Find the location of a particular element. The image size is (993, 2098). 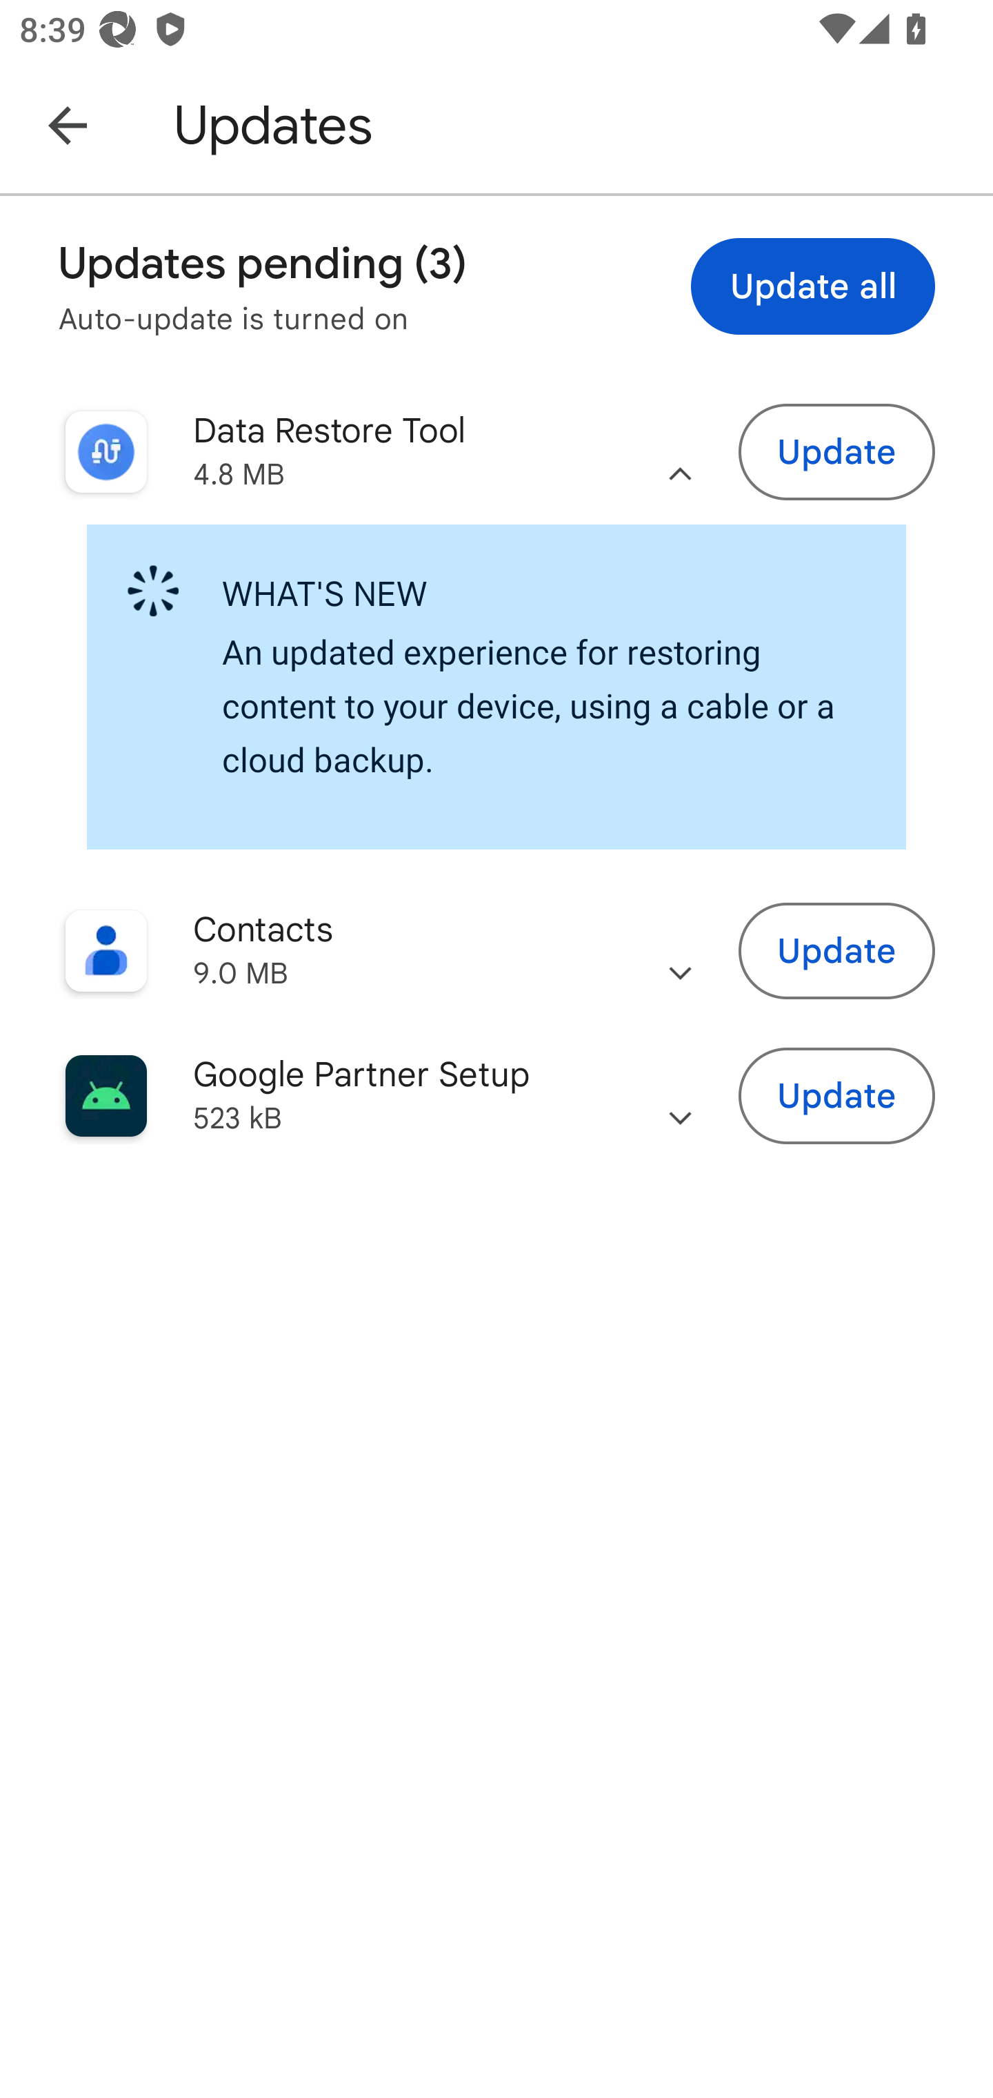

Update is located at coordinates (837, 950).